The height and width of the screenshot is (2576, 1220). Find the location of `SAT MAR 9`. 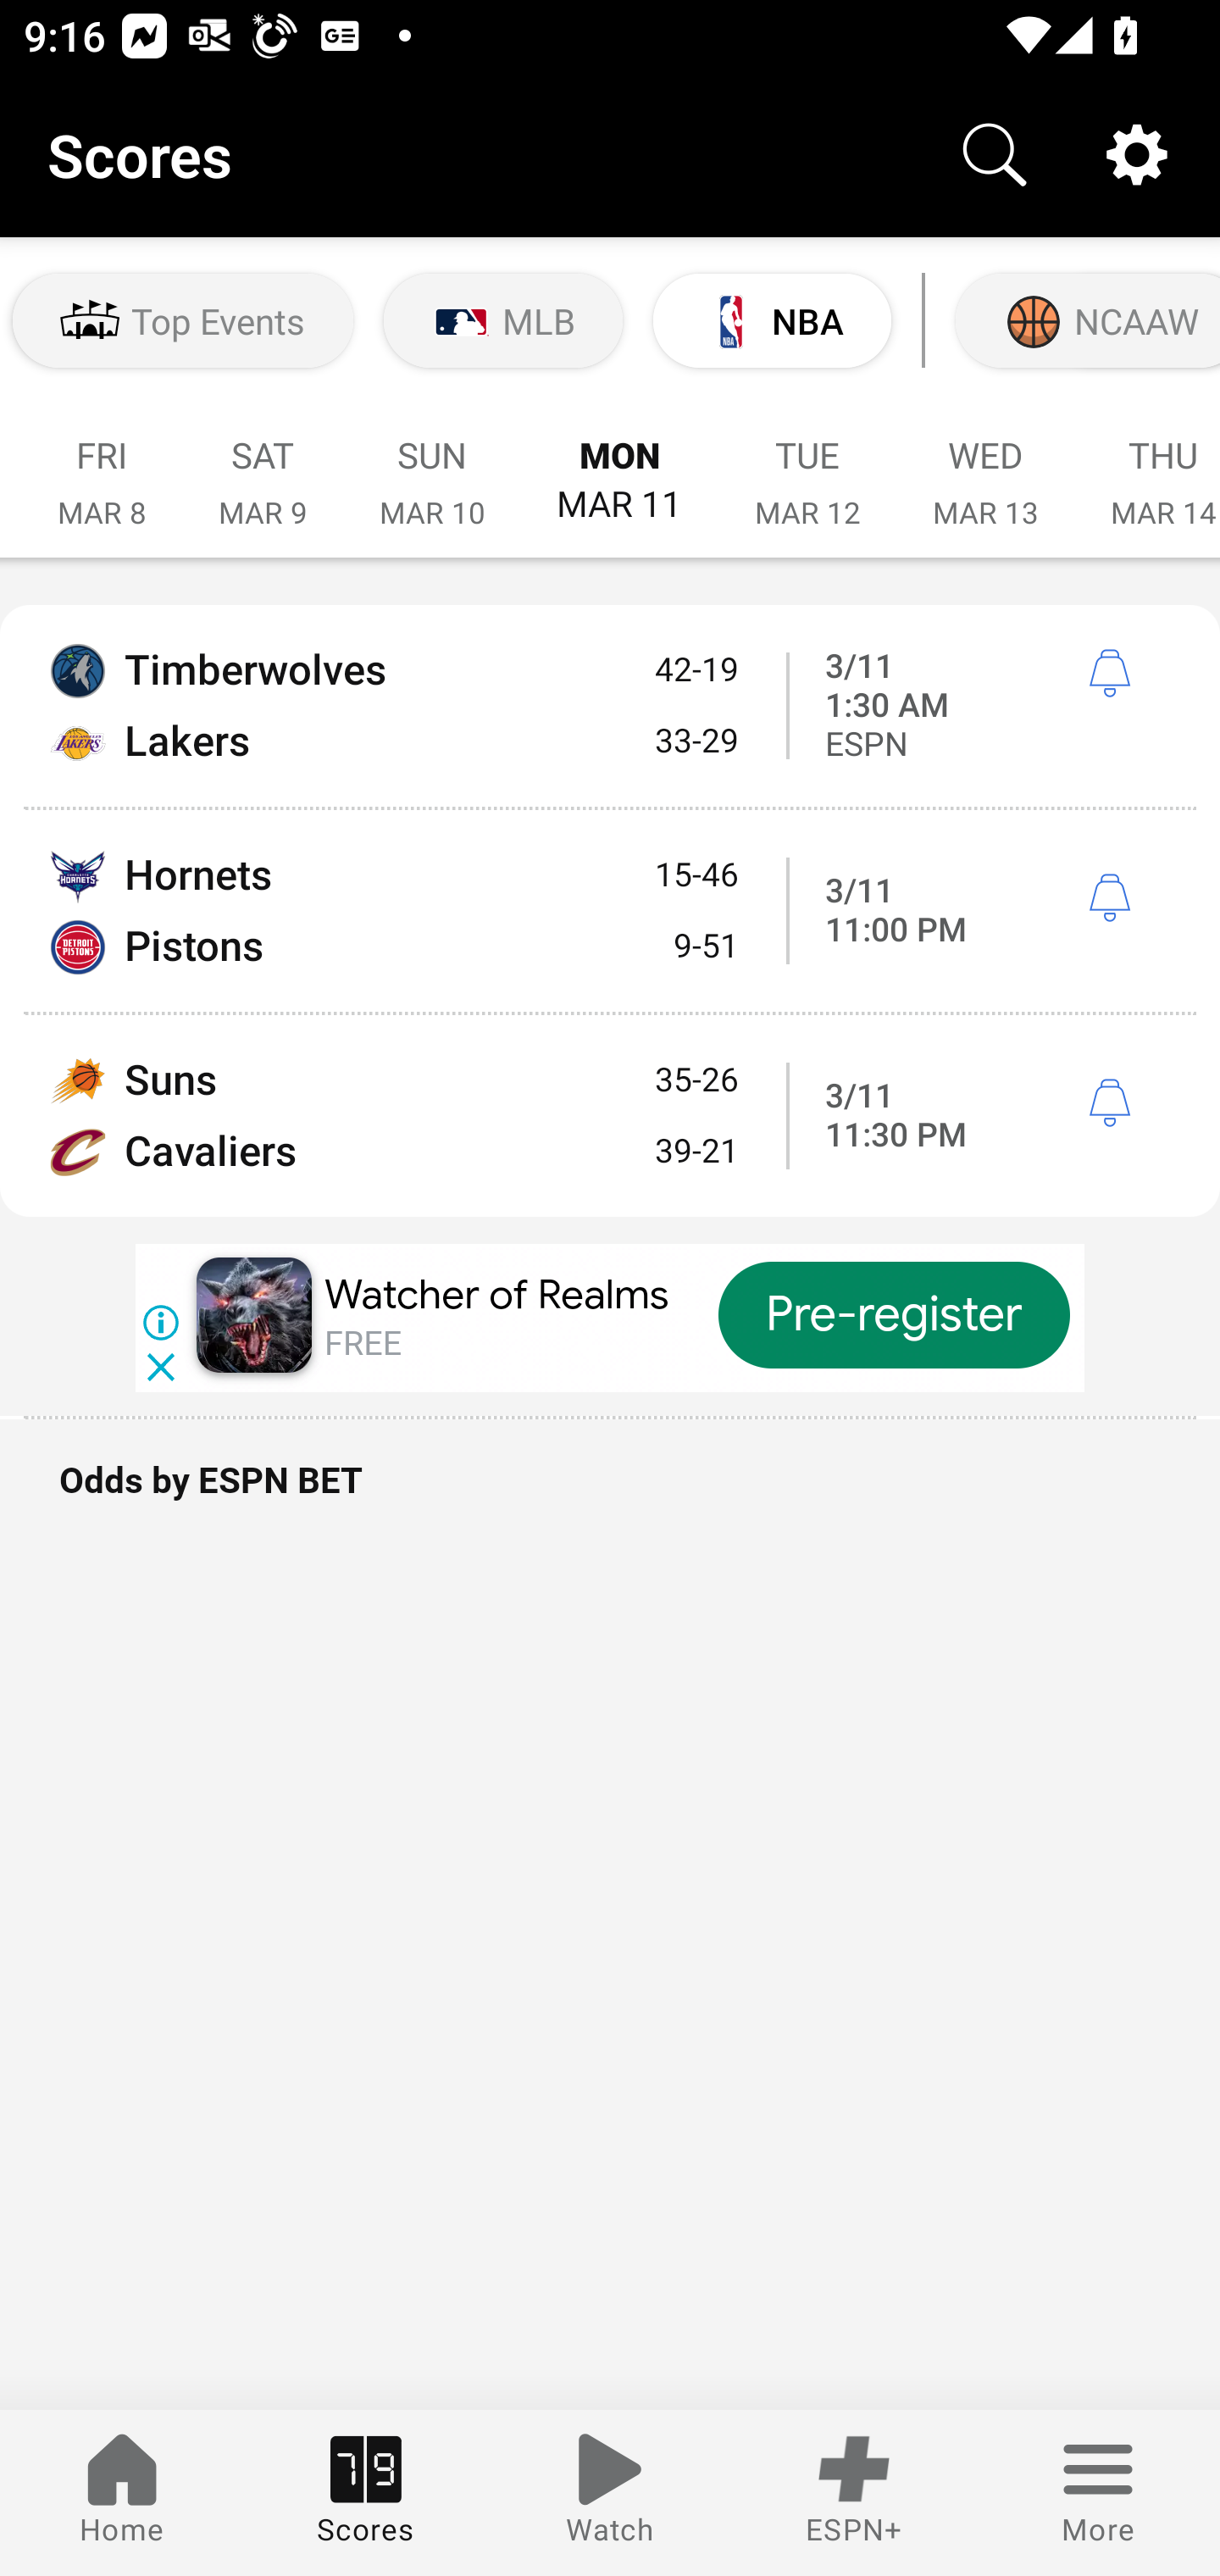

SAT MAR 9 is located at coordinates (262, 466).